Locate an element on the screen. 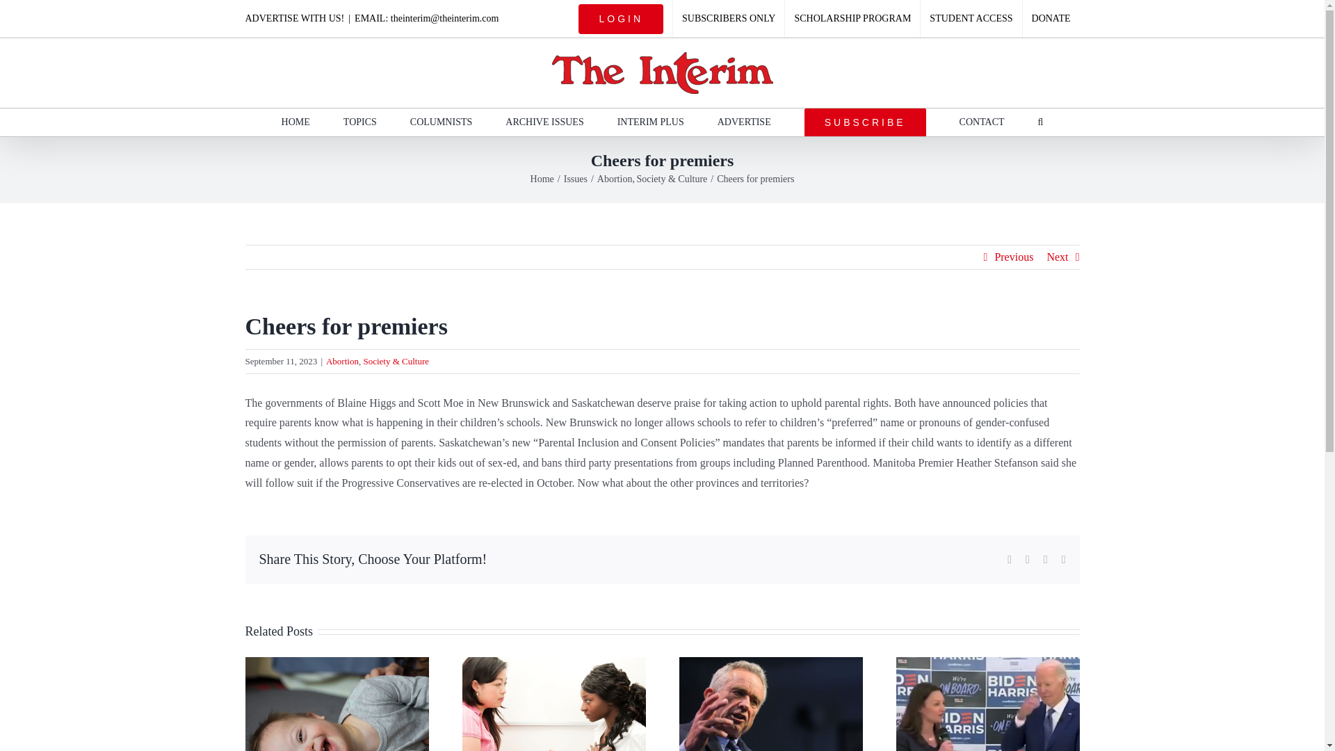 The width and height of the screenshot is (1335, 751). DONATE is located at coordinates (1051, 19).